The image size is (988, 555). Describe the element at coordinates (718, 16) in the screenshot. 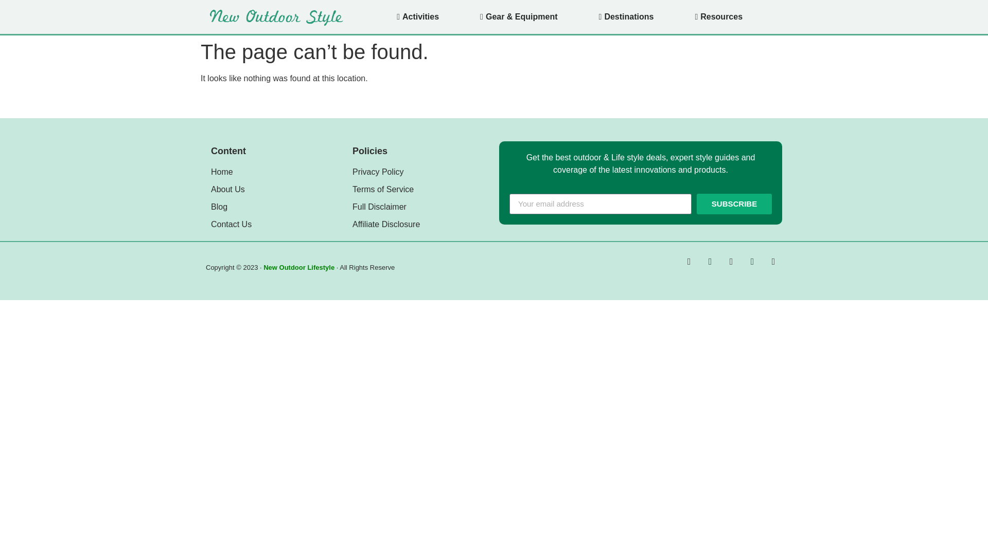

I see `Resources` at that location.